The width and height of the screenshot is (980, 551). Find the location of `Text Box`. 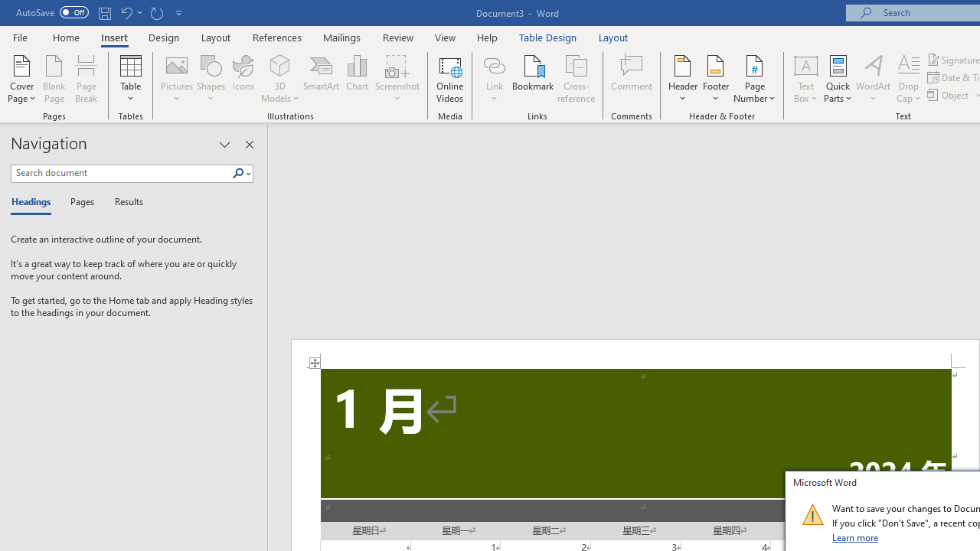

Text Box is located at coordinates (805, 78).